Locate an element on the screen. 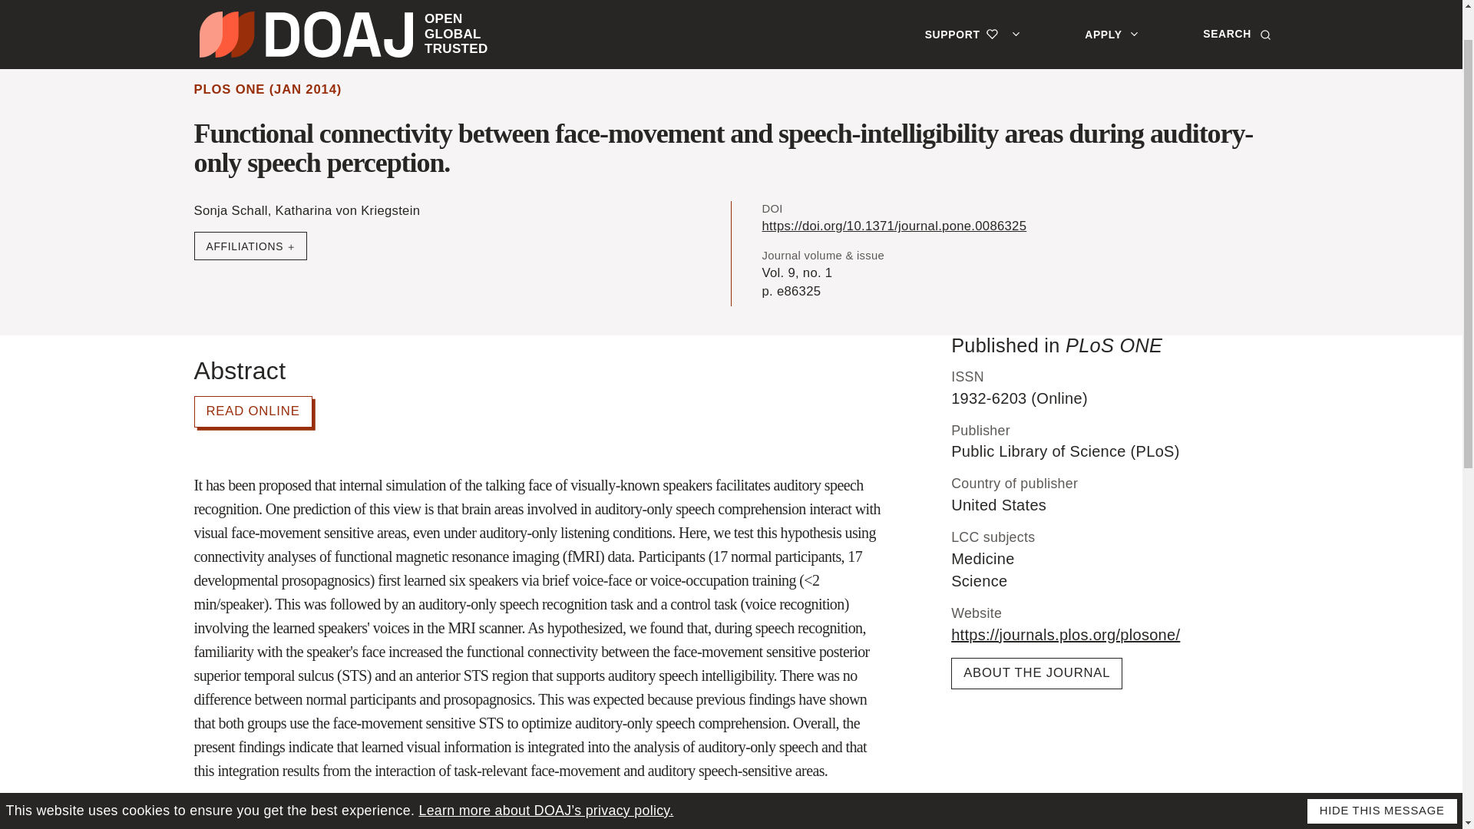 The image size is (1474, 829). APPLY is located at coordinates (1115, 6).